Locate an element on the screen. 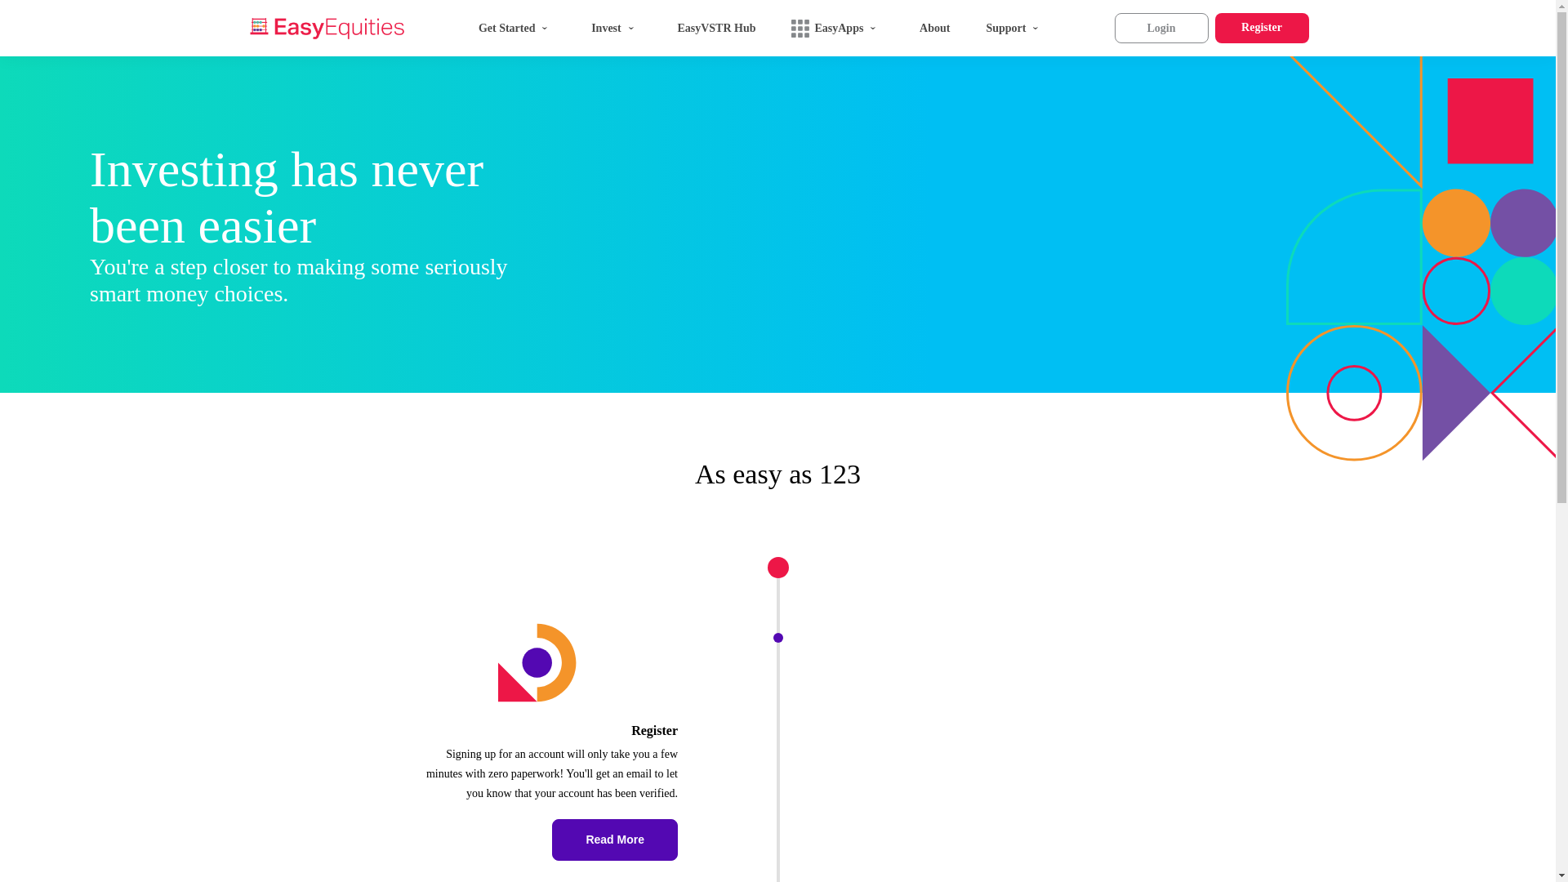  EasyApps is located at coordinates (836, 28).